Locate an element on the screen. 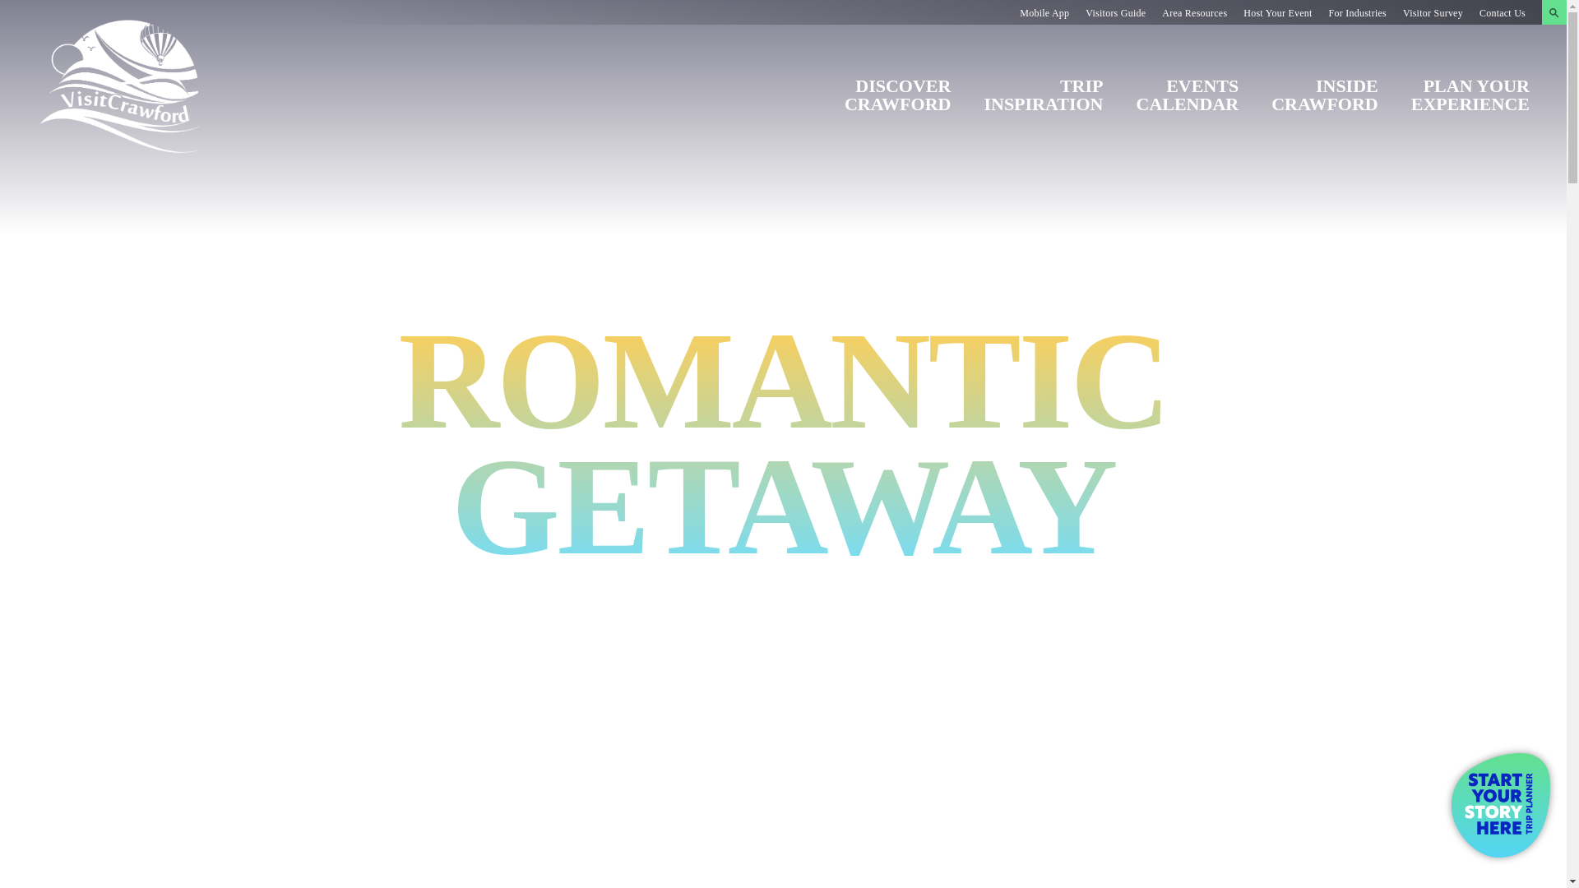  For Industries is located at coordinates (1357, 12).